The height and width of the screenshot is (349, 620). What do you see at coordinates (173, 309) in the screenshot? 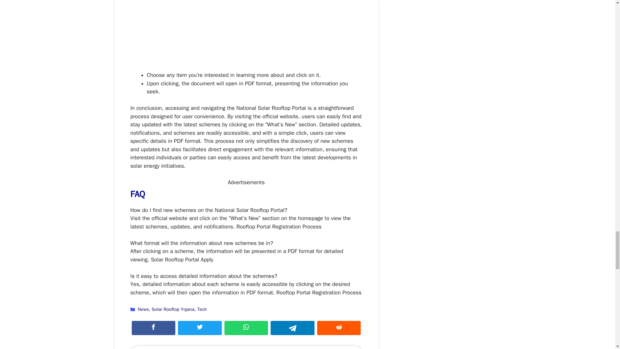
I see `Solar Rooftop Yojana` at bounding box center [173, 309].